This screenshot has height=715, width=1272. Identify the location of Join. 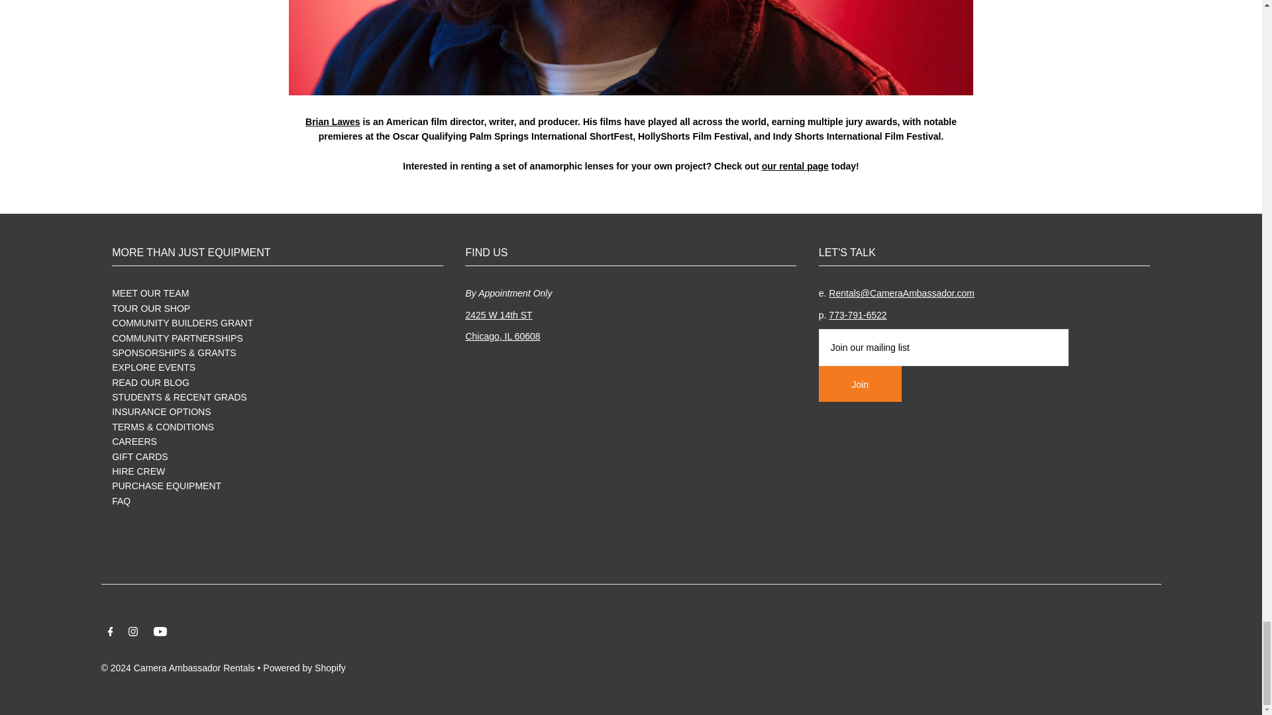
(860, 383).